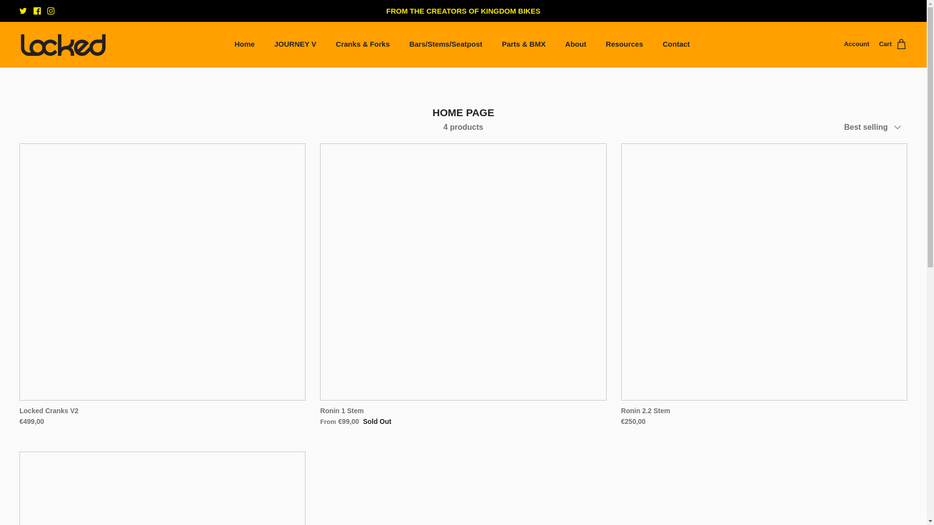  I want to click on About, so click(576, 45).